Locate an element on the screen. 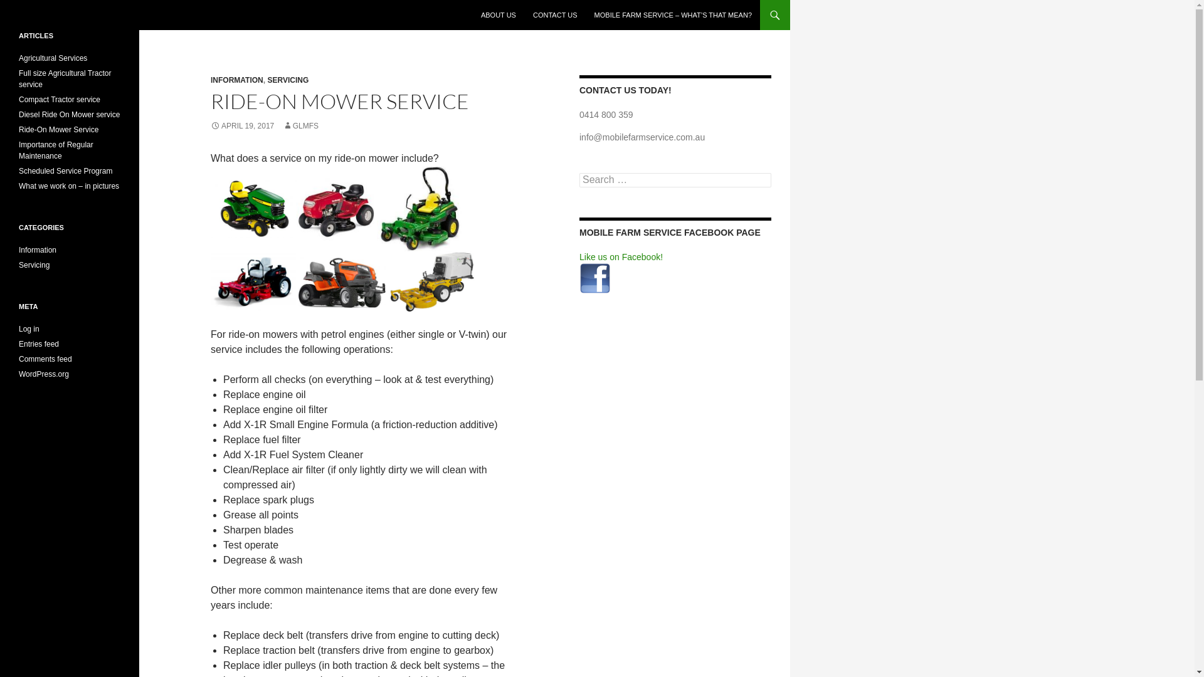 Image resolution: width=1204 pixels, height=677 pixels. Ride-On Mower Service is located at coordinates (59, 130).